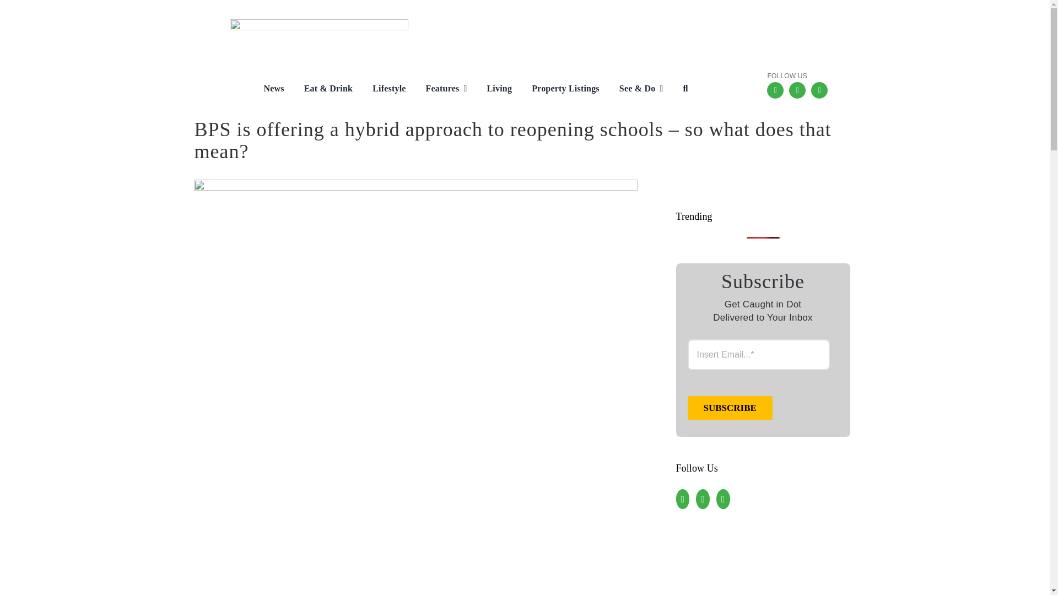  I want to click on Lifestyle, so click(380, 89).